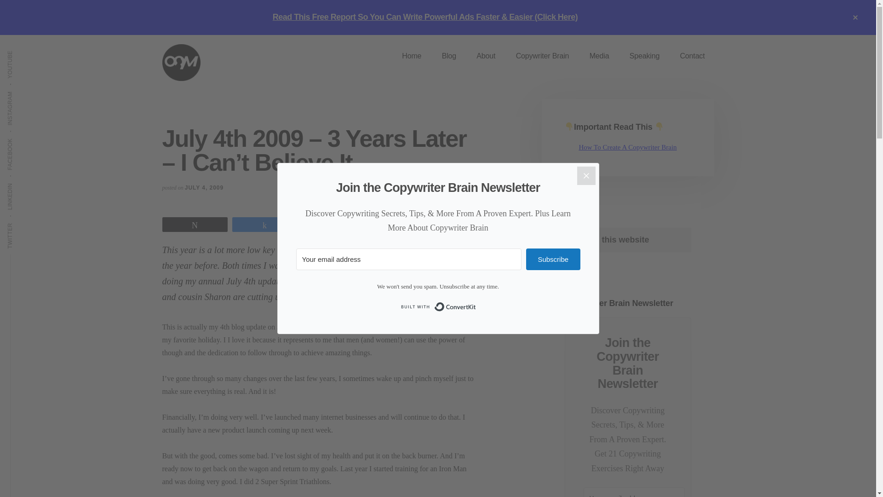 The height and width of the screenshot is (497, 883). I want to click on Media, so click(599, 56).